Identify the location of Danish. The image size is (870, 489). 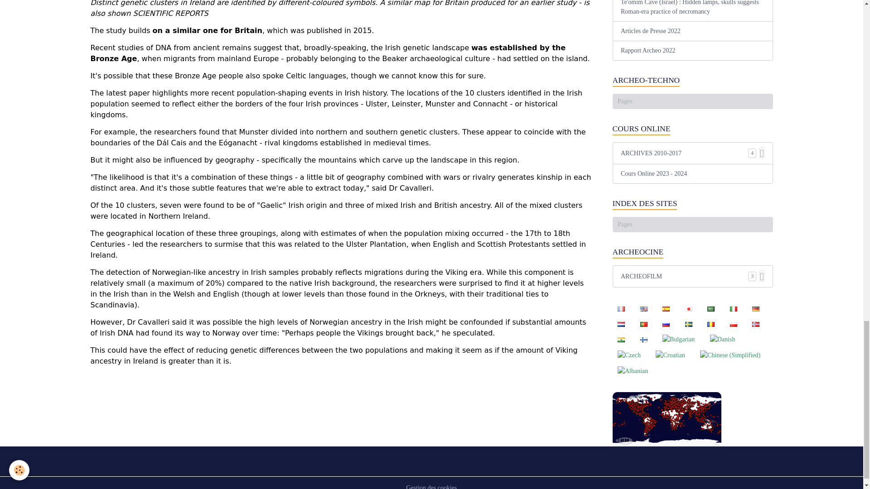
(722, 339).